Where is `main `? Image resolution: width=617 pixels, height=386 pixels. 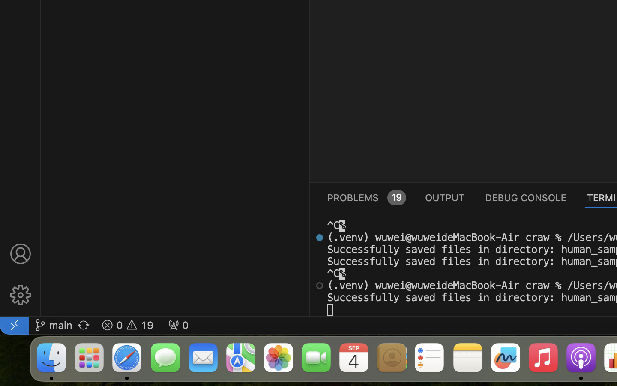 main  is located at coordinates (54, 325).